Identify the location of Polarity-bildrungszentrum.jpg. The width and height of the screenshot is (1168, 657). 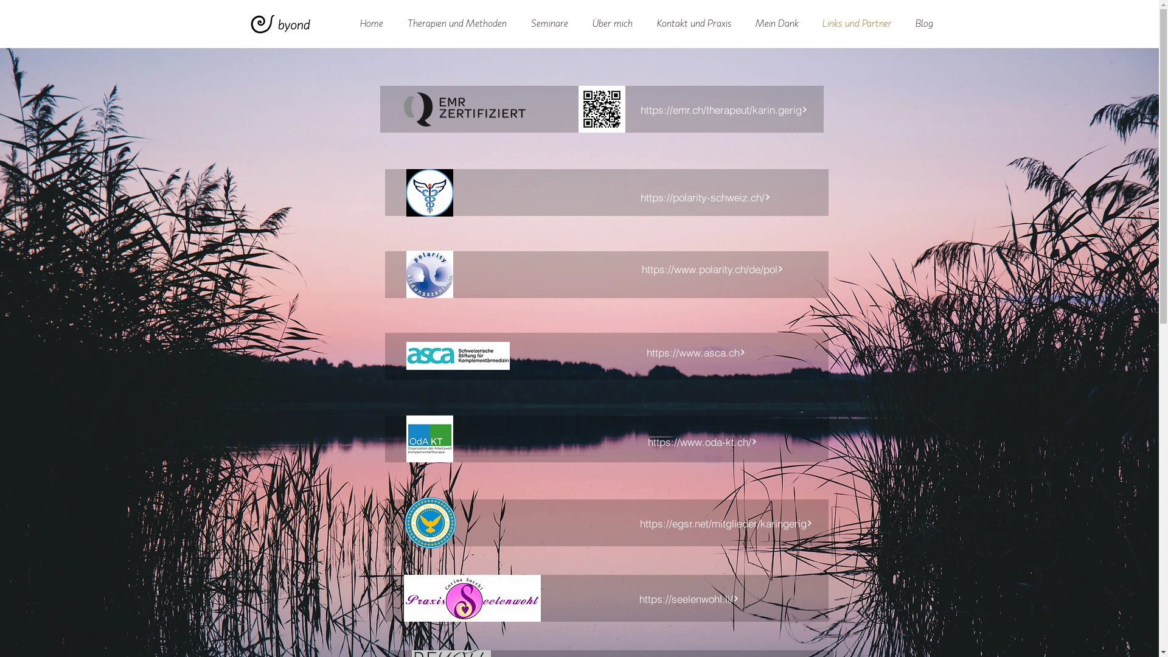
(429, 274).